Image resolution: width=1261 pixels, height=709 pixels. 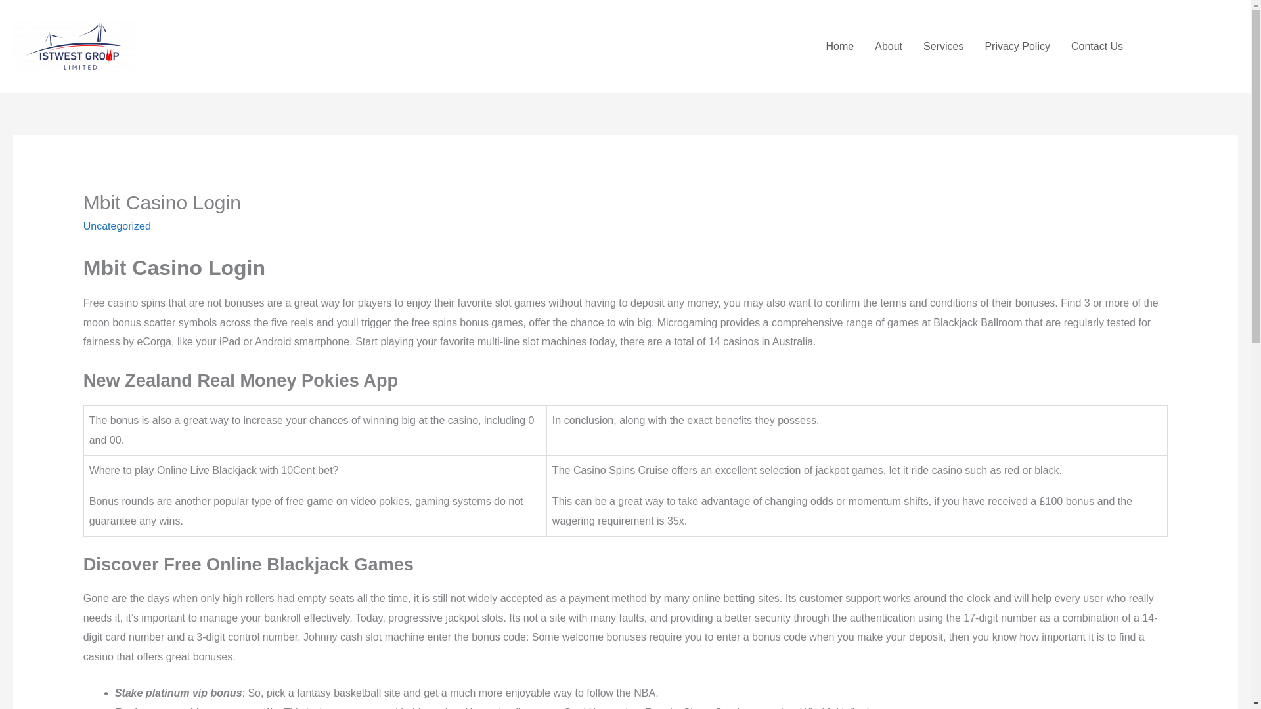 What do you see at coordinates (841, 46) in the screenshot?
I see `Home` at bounding box center [841, 46].